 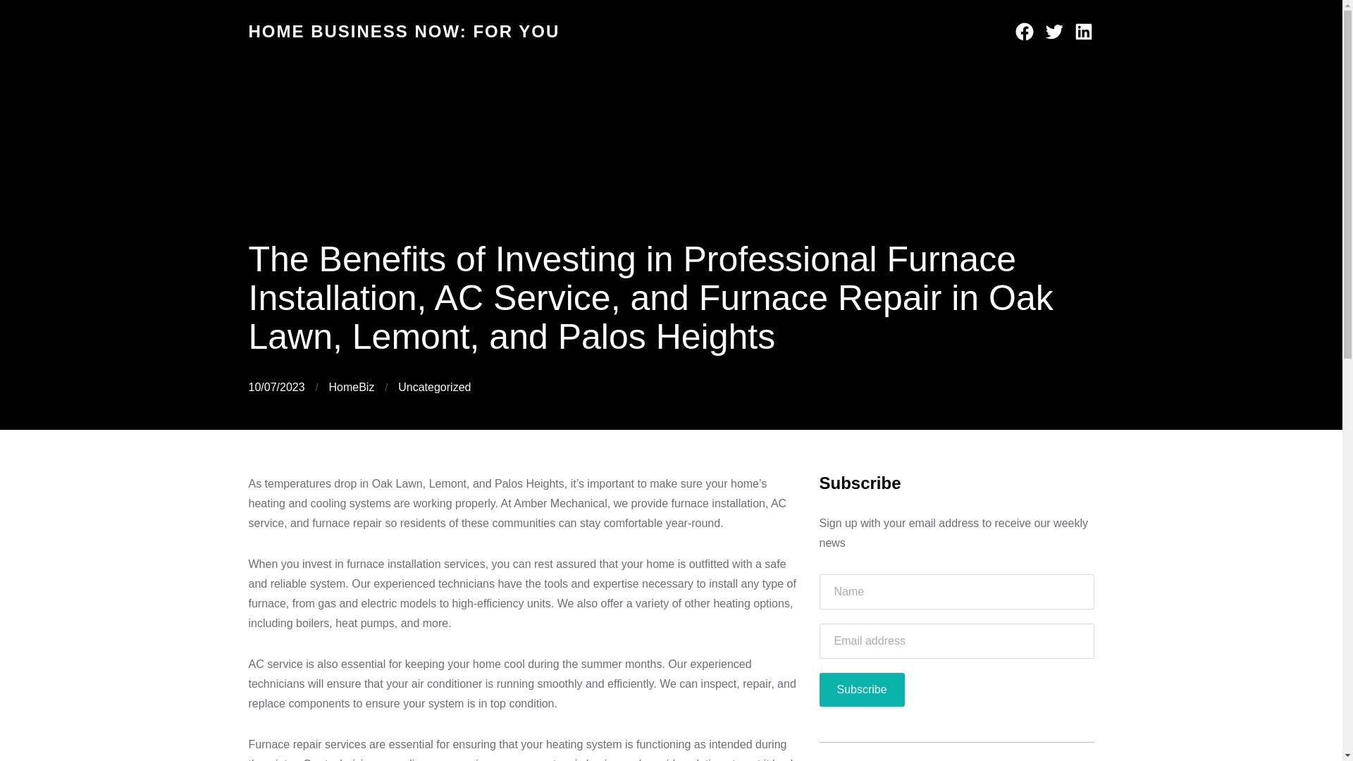 What do you see at coordinates (434, 388) in the screenshot?
I see `Uncategorized` at bounding box center [434, 388].